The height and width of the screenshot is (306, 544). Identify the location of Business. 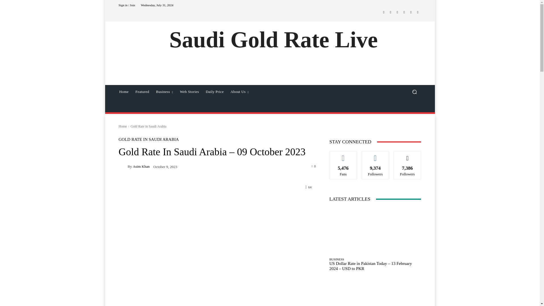
(165, 92).